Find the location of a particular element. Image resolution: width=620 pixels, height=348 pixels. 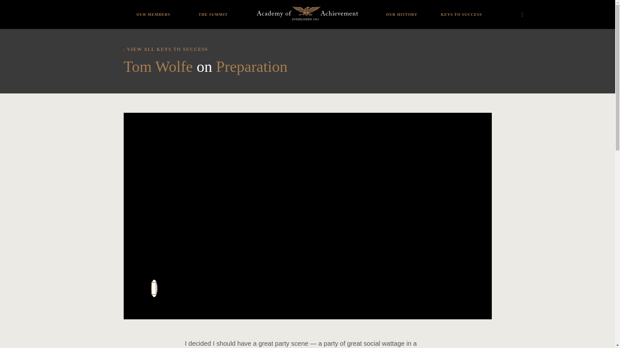

KEYS TO SUCCESS is located at coordinates (461, 10).